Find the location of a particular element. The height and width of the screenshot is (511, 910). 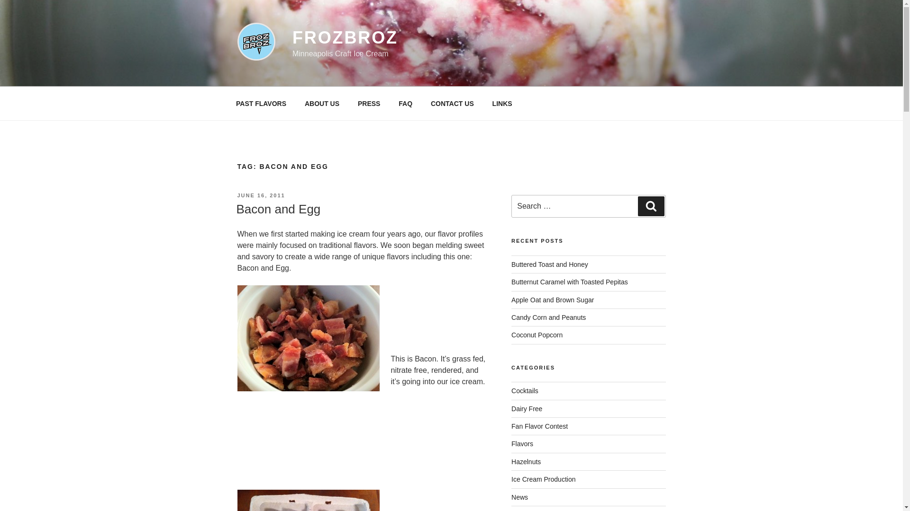

LINKS is located at coordinates (502, 103).